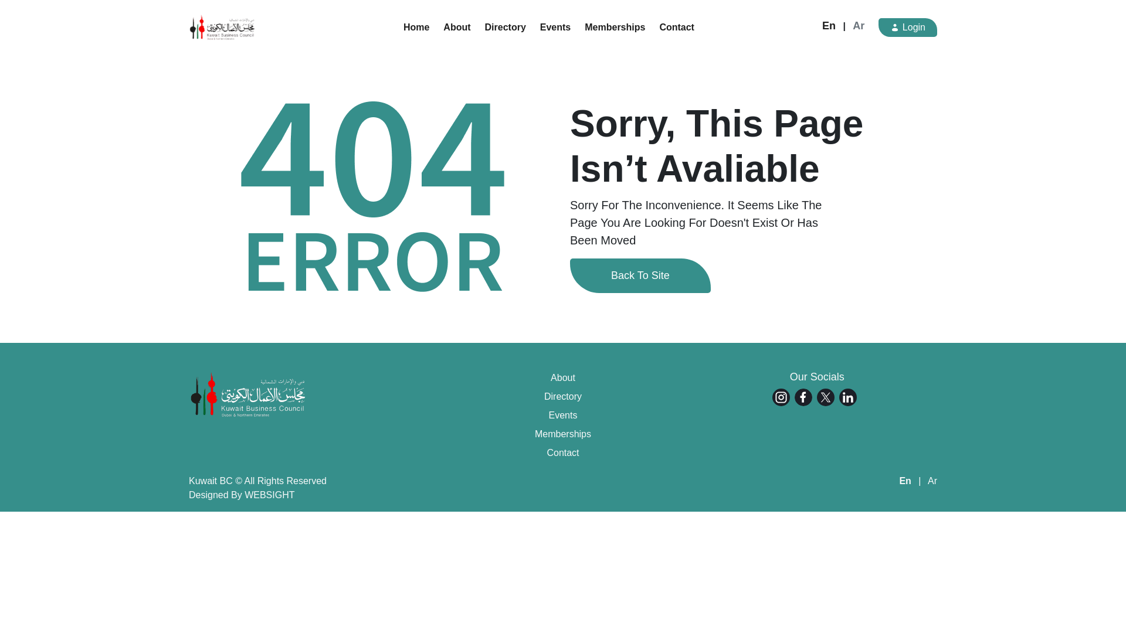 This screenshot has height=633, width=1126. Describe the element at coordinates (615, 27) in the screenshot. I see `Memberships` at that location.